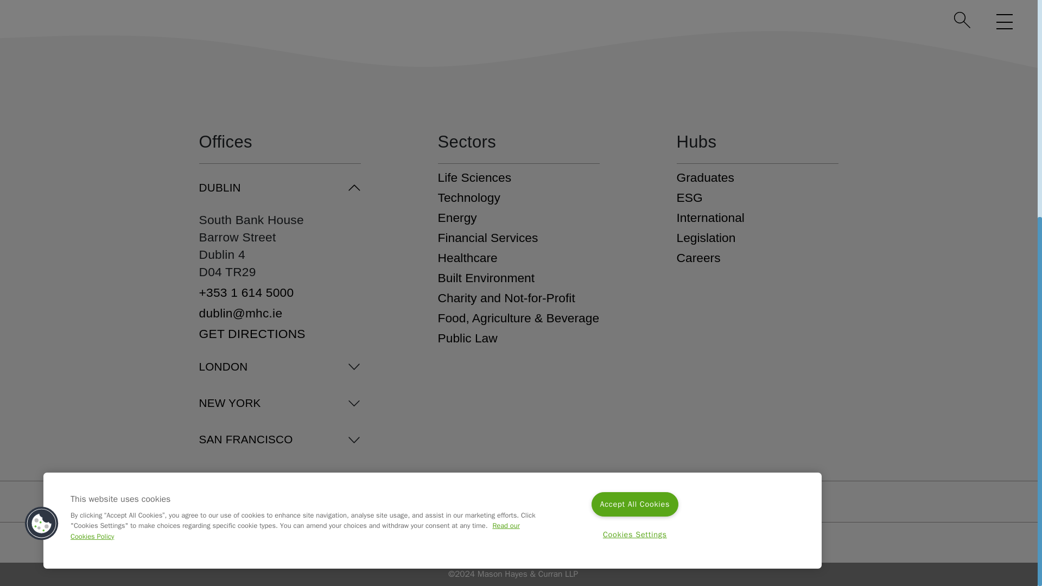 The width and height of the screenshot is (1042, 586). Describe the element at coordinates (41, 179) in the screenshot. I see `Cookies Button` at that location.